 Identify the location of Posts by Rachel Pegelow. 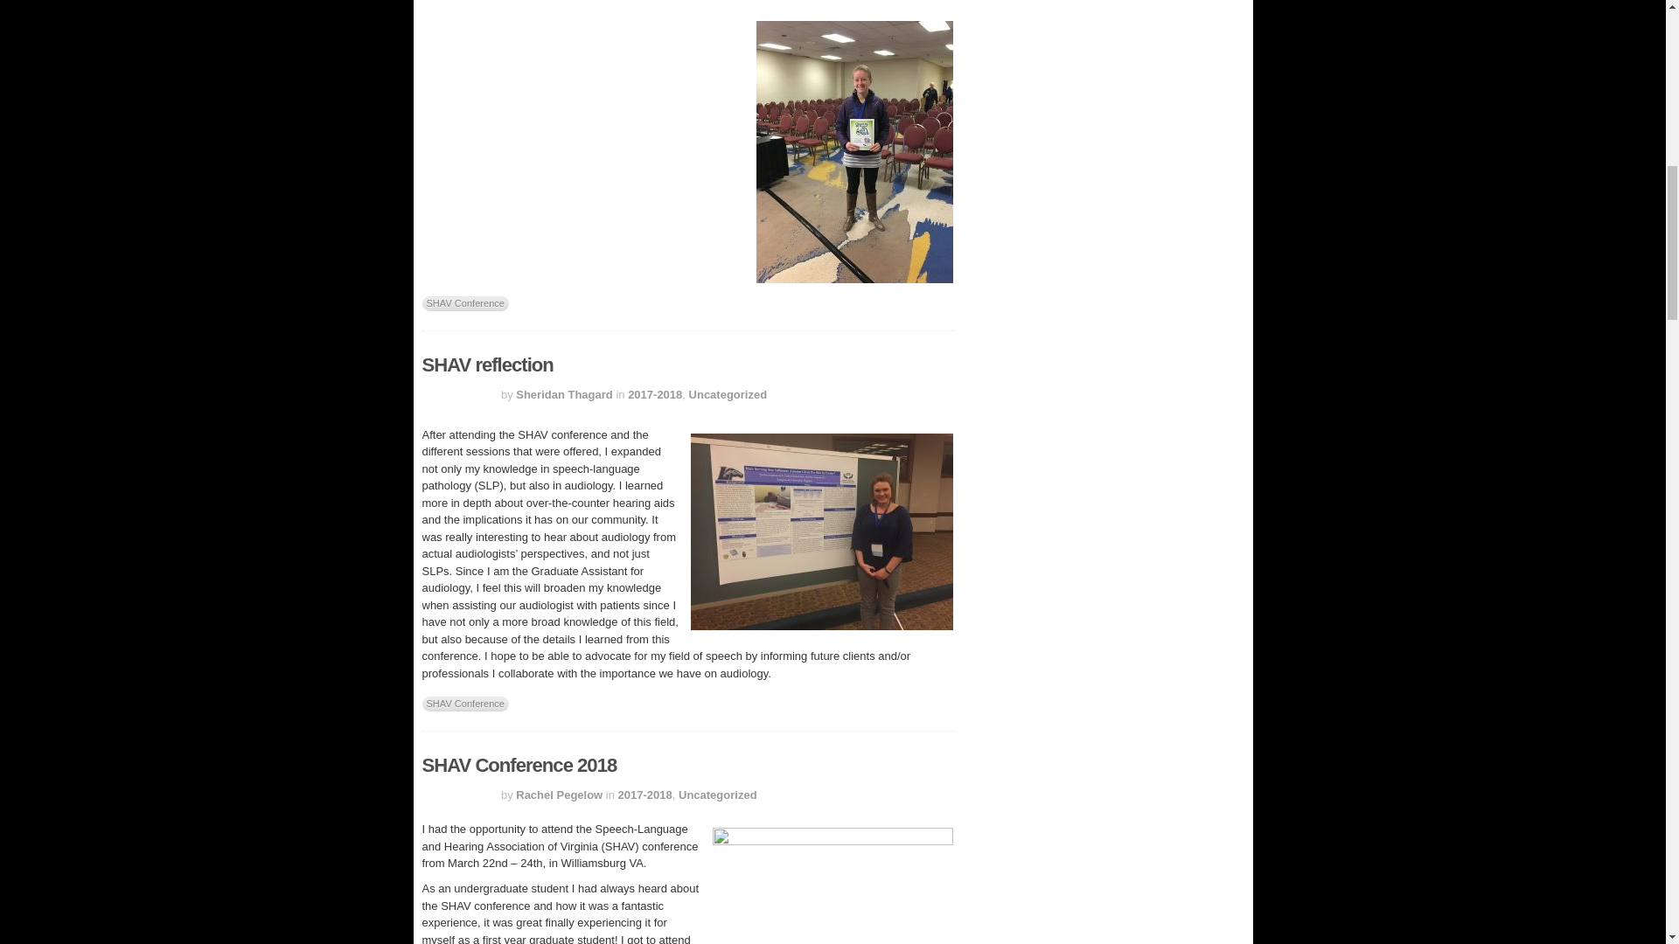
(559, 794).